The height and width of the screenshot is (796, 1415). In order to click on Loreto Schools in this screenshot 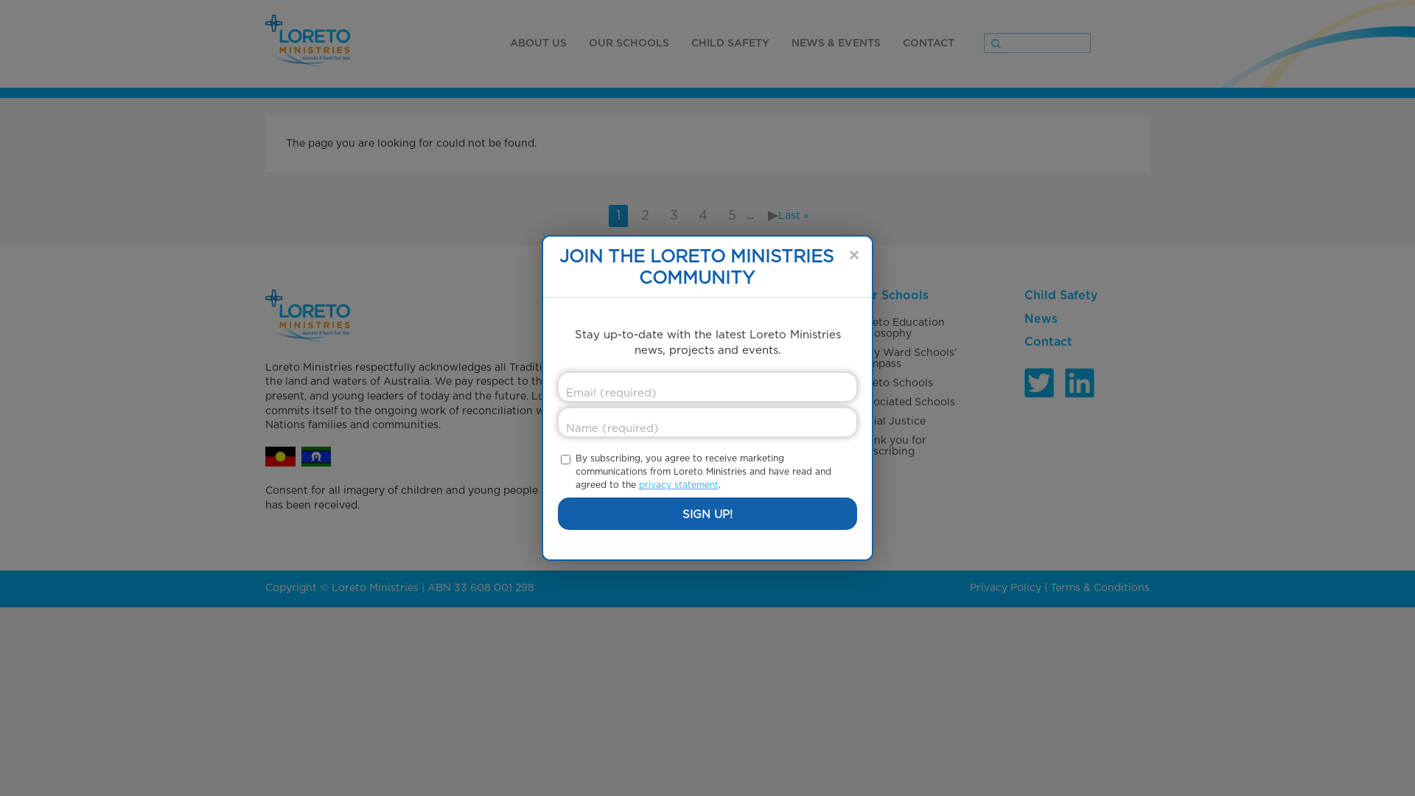, I will do `click(918, 383)`.